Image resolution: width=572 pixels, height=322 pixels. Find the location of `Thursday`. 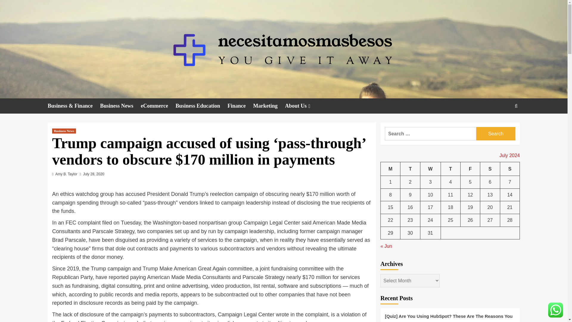

Thursday is located at coordinates (450, 169).